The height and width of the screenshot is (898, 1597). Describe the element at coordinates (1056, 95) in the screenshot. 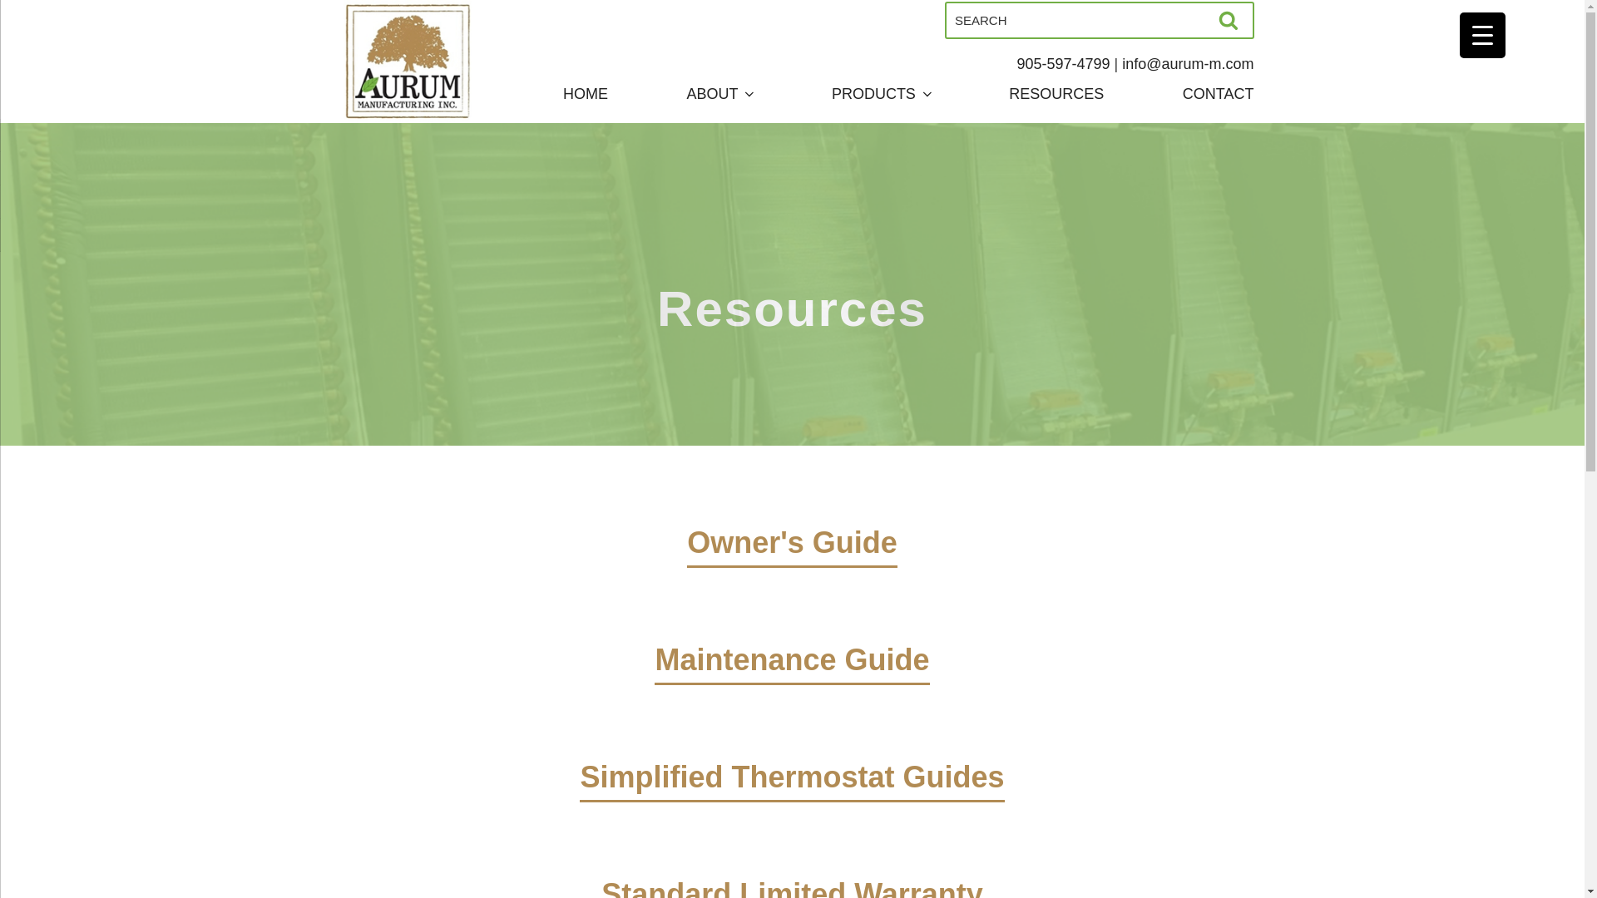

I see `RESOURCES` at that location.